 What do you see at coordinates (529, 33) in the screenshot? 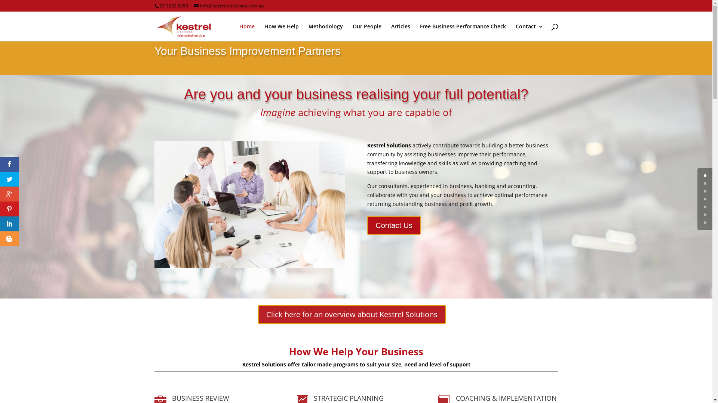
I see `Contact` at bounding box center [529, 33].